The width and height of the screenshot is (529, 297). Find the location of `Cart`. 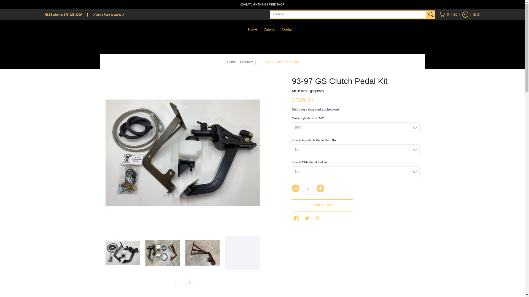

Cart is located at coordinates (448, 15).